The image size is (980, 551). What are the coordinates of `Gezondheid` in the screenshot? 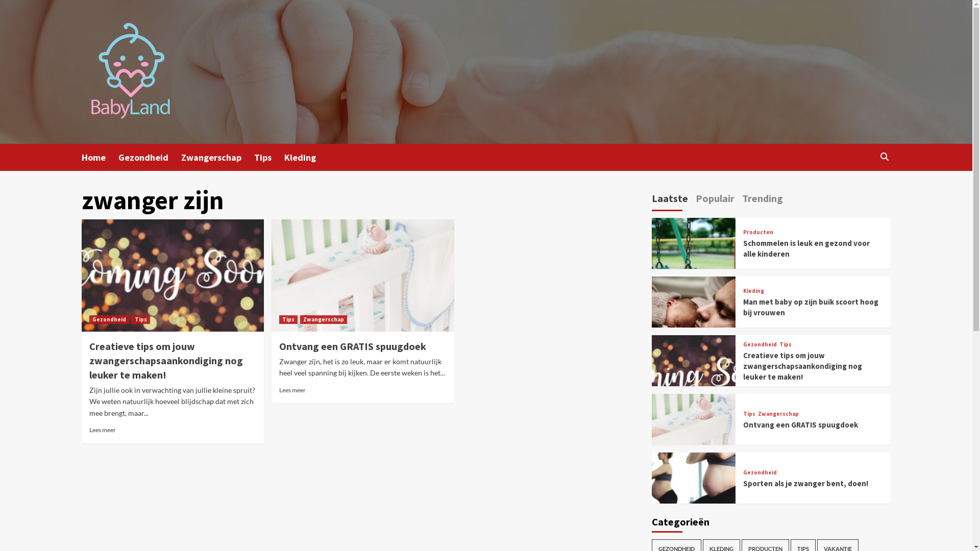 It's located at (109, 319).